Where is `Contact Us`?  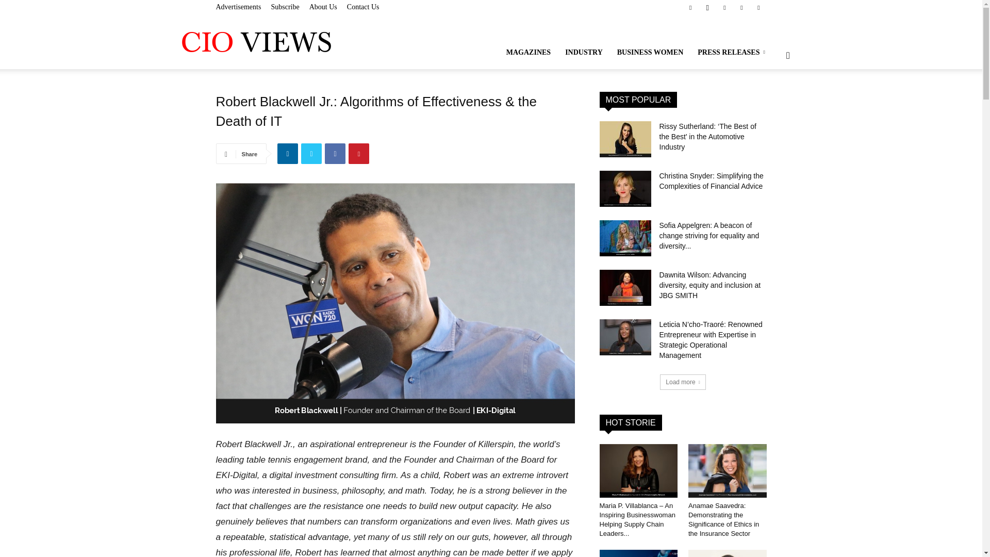 Contact Us is located at coordinates (363, 7).